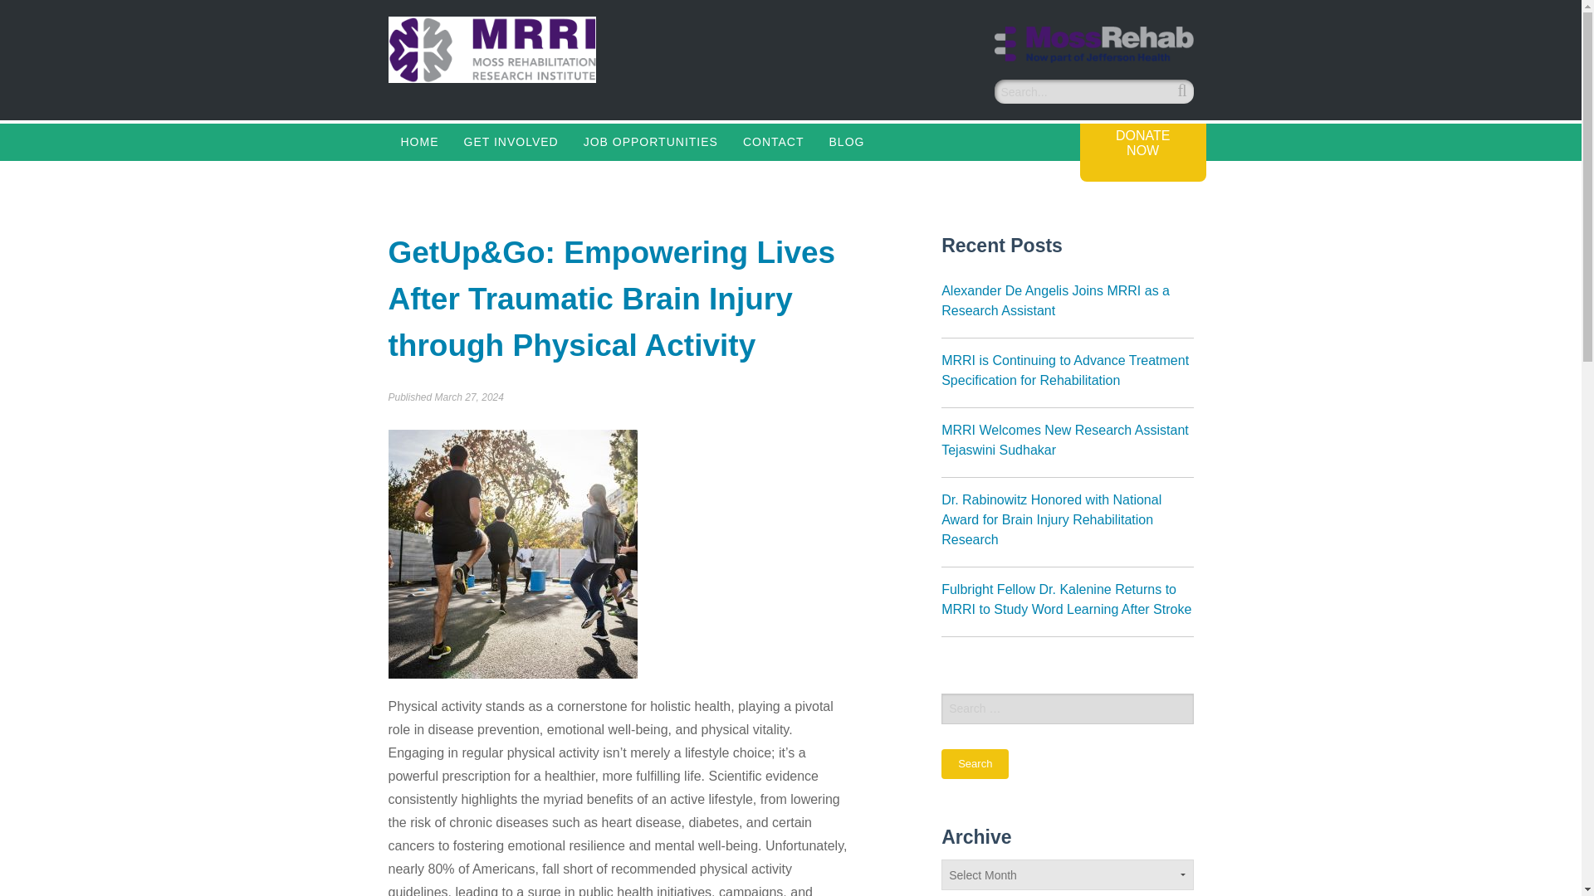  Describe the element at coordinates (469, 397) in the screenshot. I see `March 27, 2024` at that location.